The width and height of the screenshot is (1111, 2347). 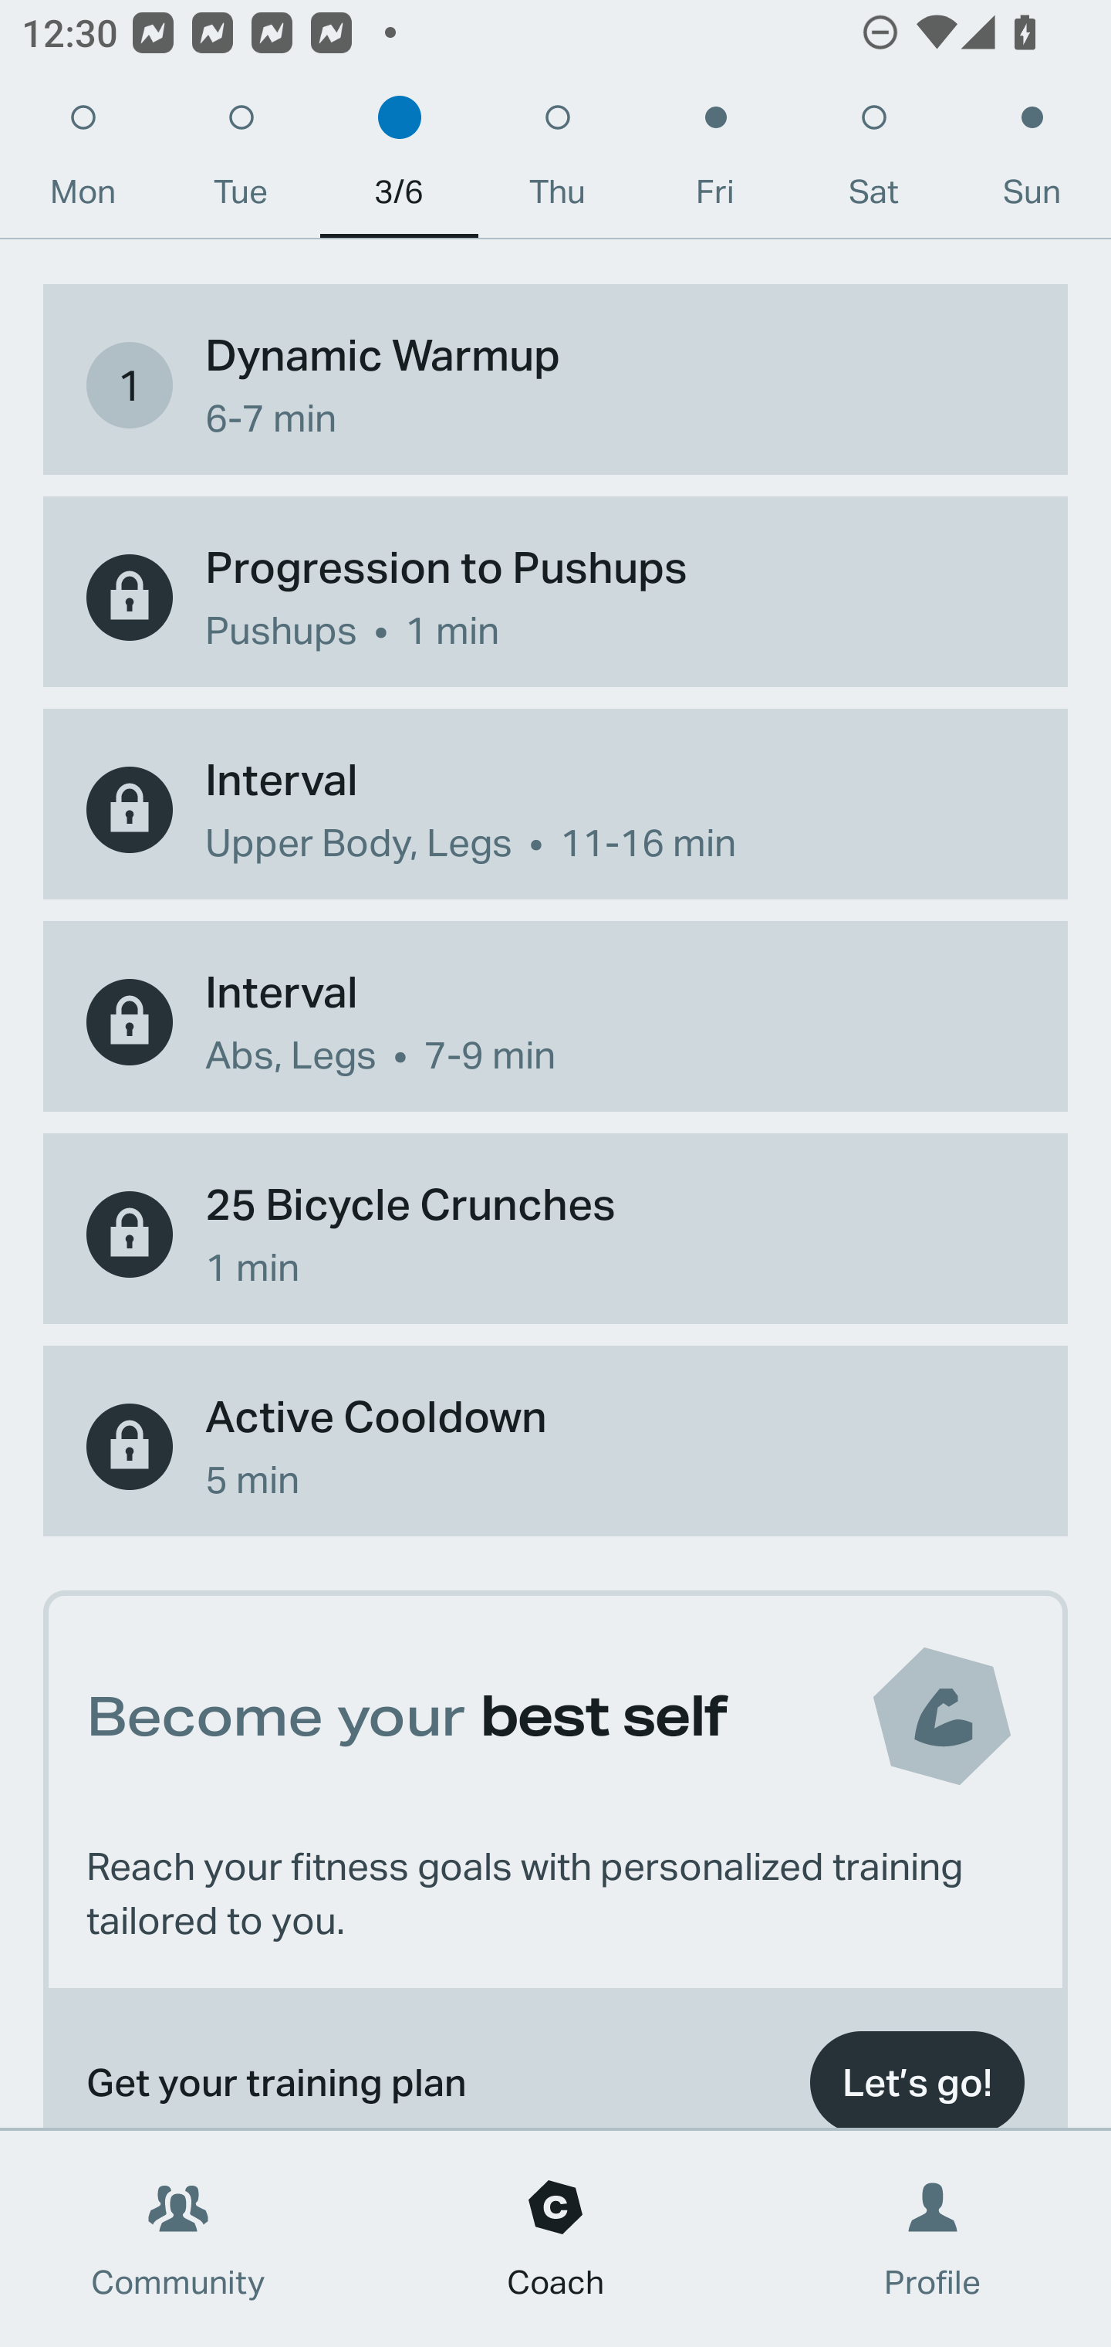 What do you see at coordinates (241, 162) in the screenshot?
I see `Tue` at bounding box center [241, 162].